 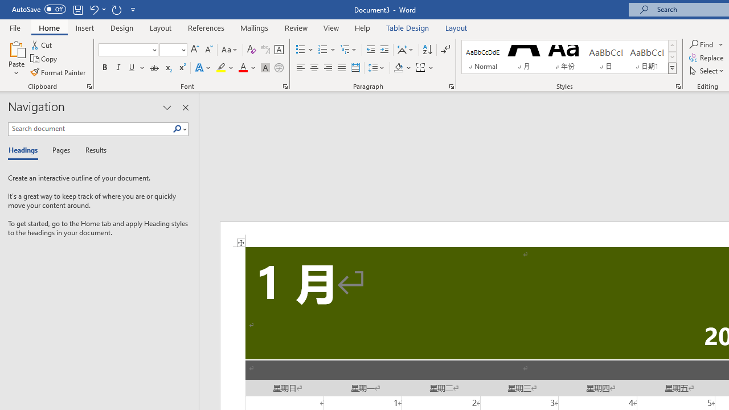 I want to click on Numbering, so click(x=327, y=50).